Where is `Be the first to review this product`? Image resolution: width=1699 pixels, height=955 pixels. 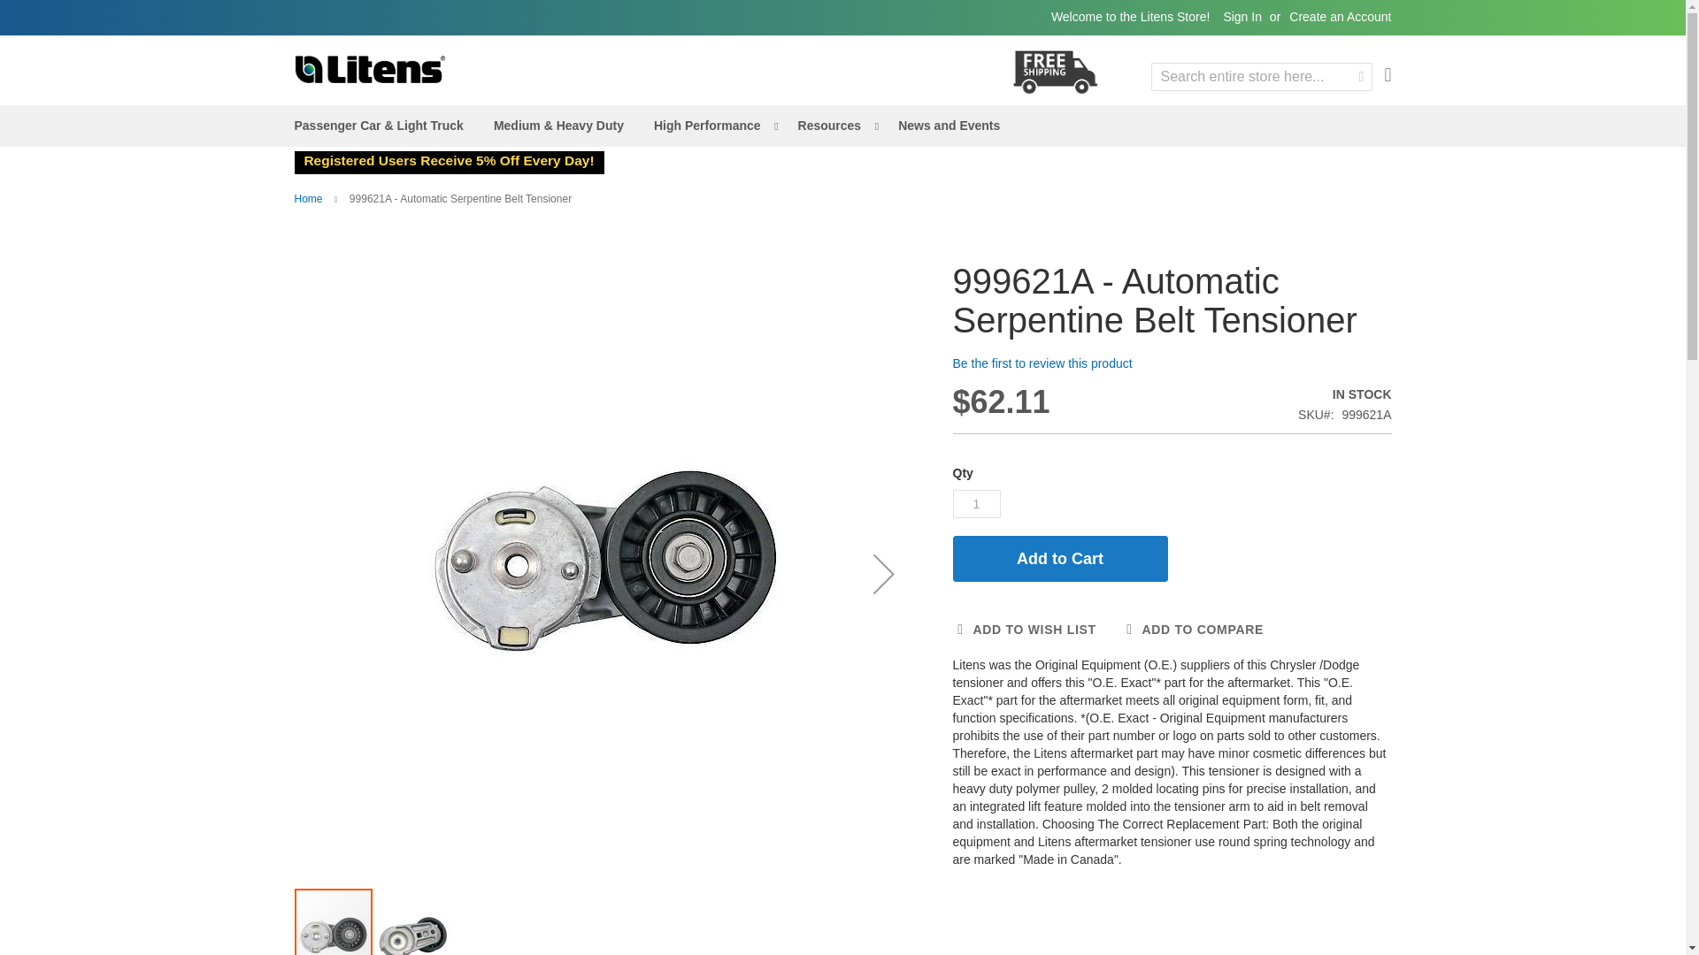 Be the first to review this product is located at coordinates (1041, 363).